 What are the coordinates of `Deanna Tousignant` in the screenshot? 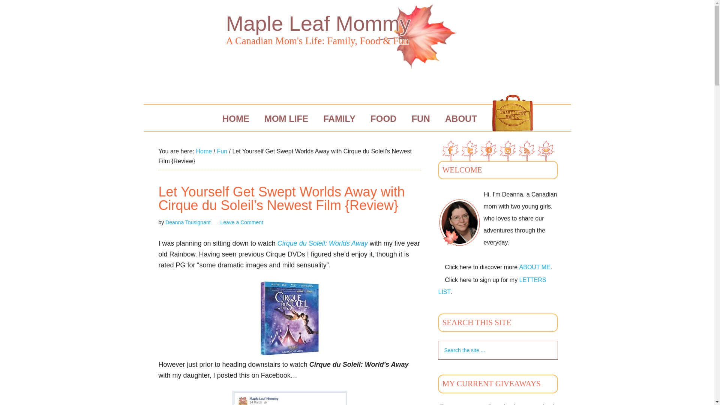 It's located at (187, 222).